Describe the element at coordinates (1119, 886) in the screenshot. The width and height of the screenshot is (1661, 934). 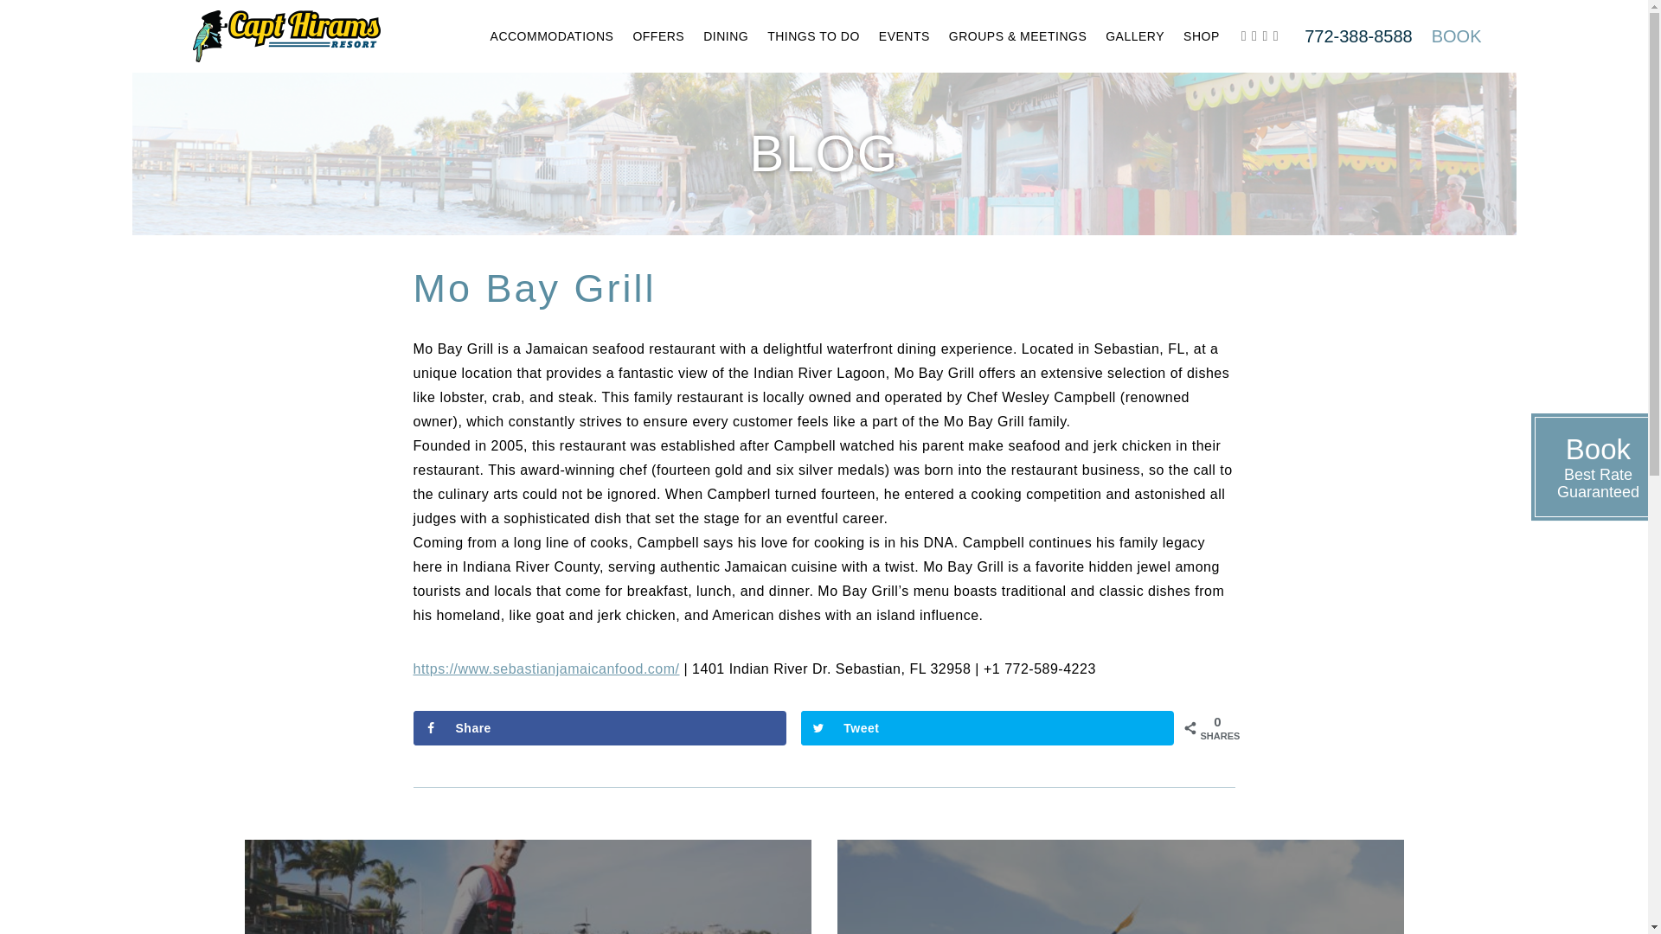
I see `OFFERS` at that location.